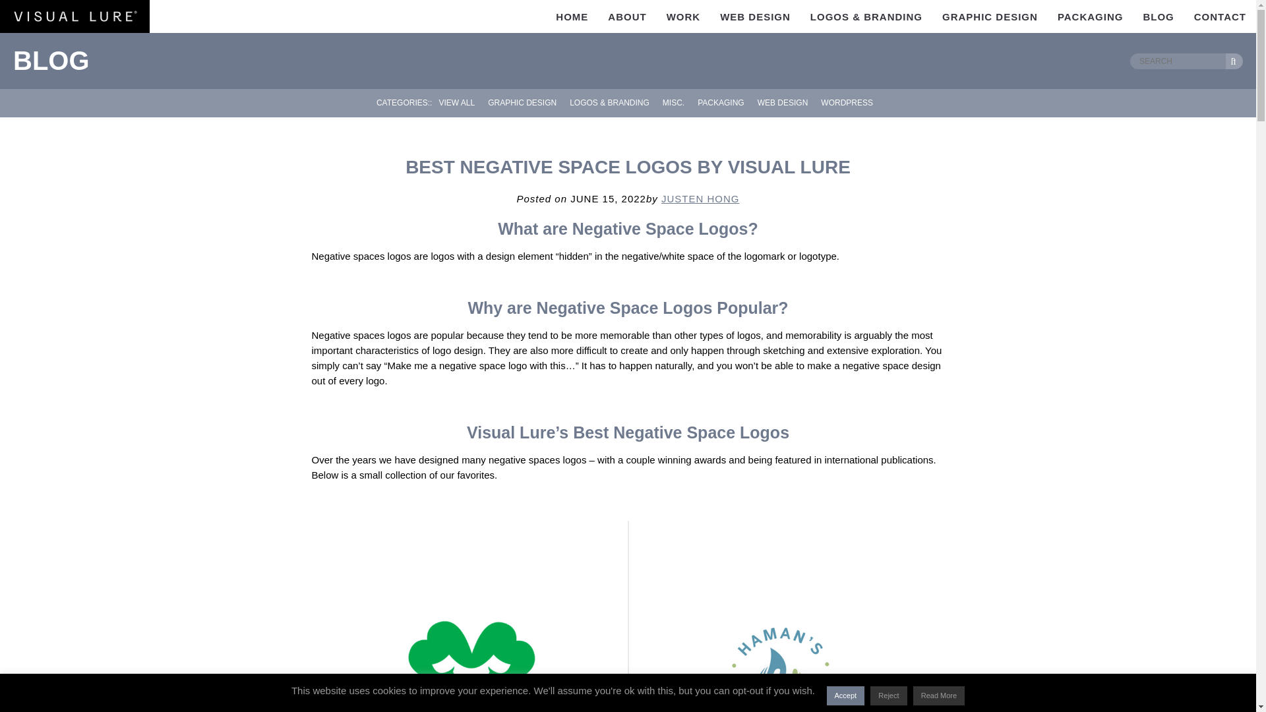  I want to click on GRAPHIC DESIGN, so click(522, 103).